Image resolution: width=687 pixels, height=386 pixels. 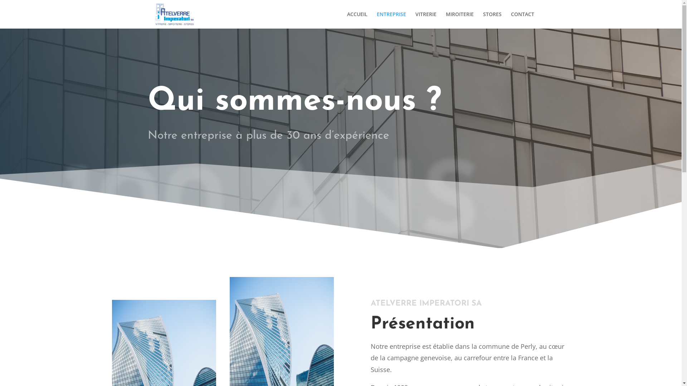 What do you see at coordinates (391, 20) in the screenshot?
I see `ENTREPRISE` at bounding box center [391, 20].